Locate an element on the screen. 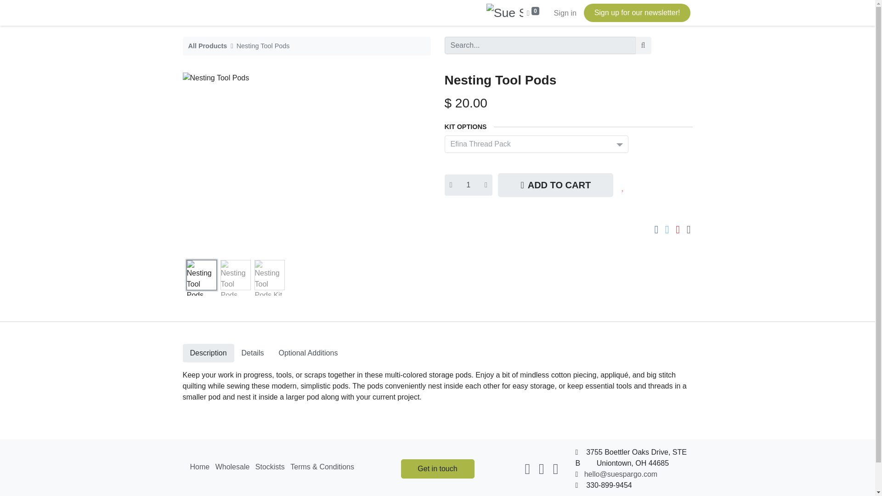 The width and height of the screenshot is (882, 496). ADD TO CART is located at coordinates (555, 185).